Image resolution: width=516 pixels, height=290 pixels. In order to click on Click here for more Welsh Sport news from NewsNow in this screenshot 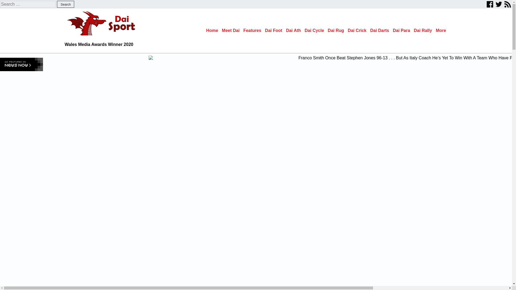, I will do `click(21, 64)`.